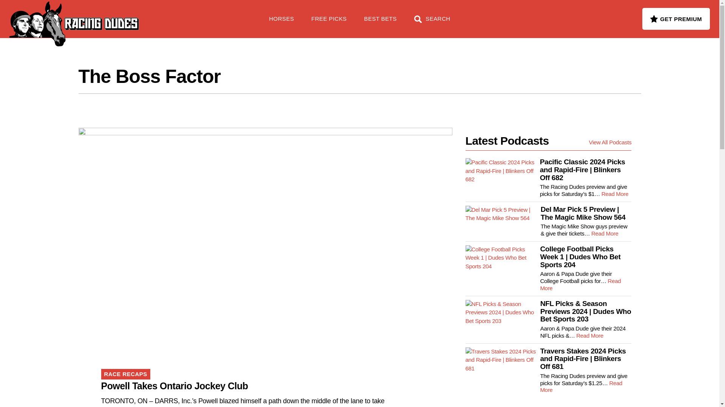 This screenshot has width=725, height=407. What do you see at coordinates (380, 23) in the screenshot?
I see `BEST BETS` at bounding box center [380, 23].